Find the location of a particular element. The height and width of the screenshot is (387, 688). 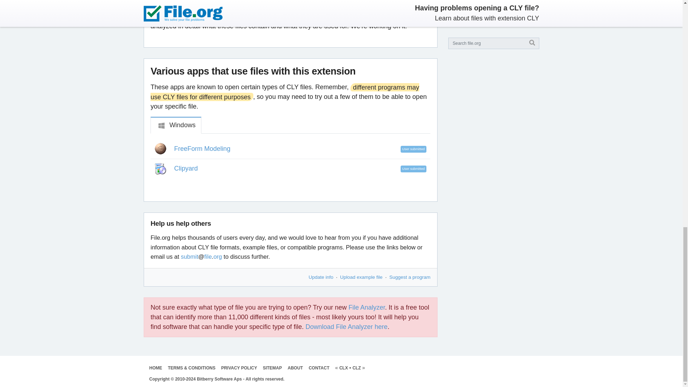

Click here to learn about CLZ Files is located at coordinates (356, 368).